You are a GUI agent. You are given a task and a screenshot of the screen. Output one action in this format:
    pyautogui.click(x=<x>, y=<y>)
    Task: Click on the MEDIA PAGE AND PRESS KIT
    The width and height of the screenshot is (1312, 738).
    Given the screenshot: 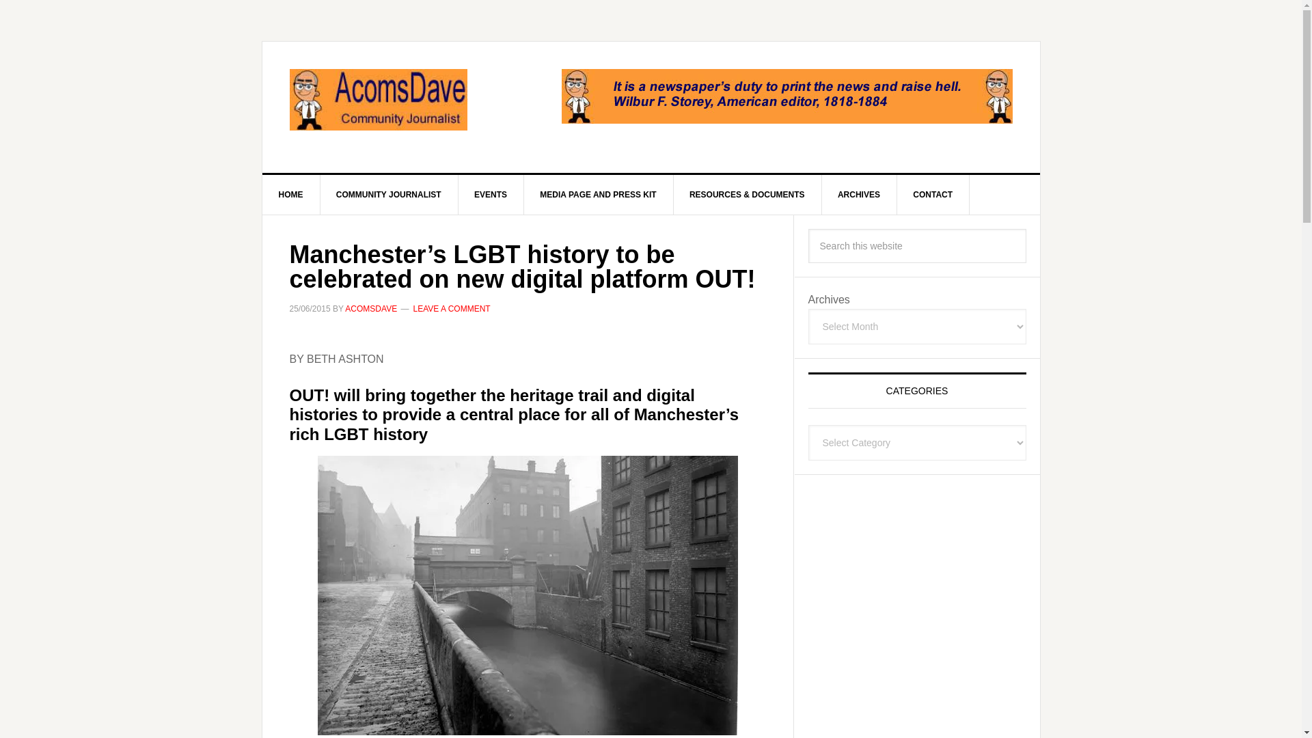 What is the action you would take?
    pyautogui.click(x=598, y=194)
    